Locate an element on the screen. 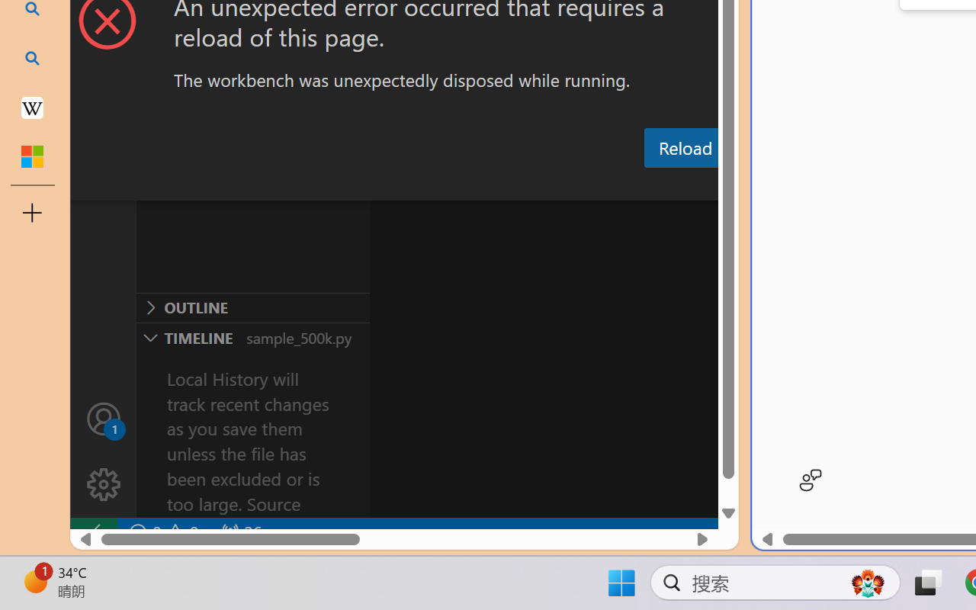  remote is located at coordinates (93, 532).